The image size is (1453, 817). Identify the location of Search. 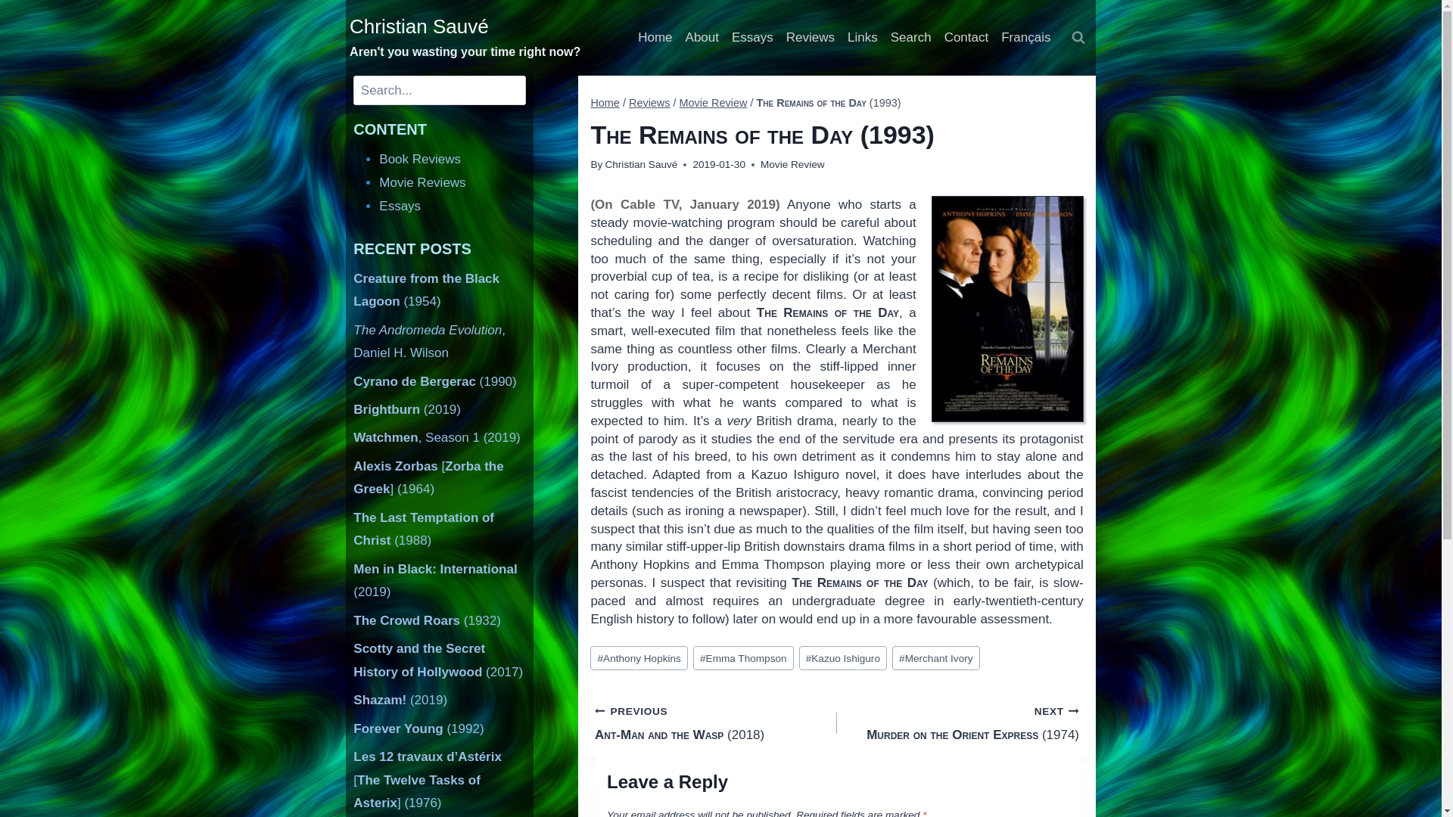
(910, 38).